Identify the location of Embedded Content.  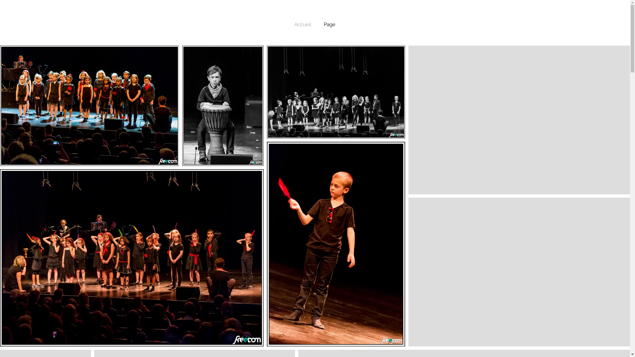
(191, 77).